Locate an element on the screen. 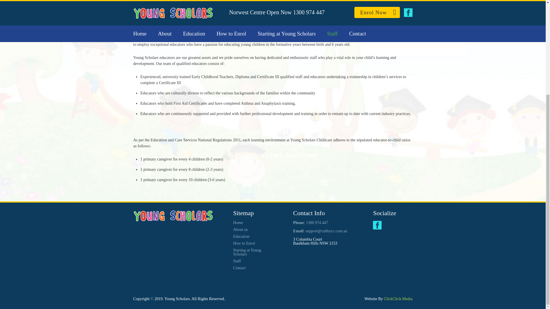  Starting at Young Scholars is located at coordinates (247, 252).